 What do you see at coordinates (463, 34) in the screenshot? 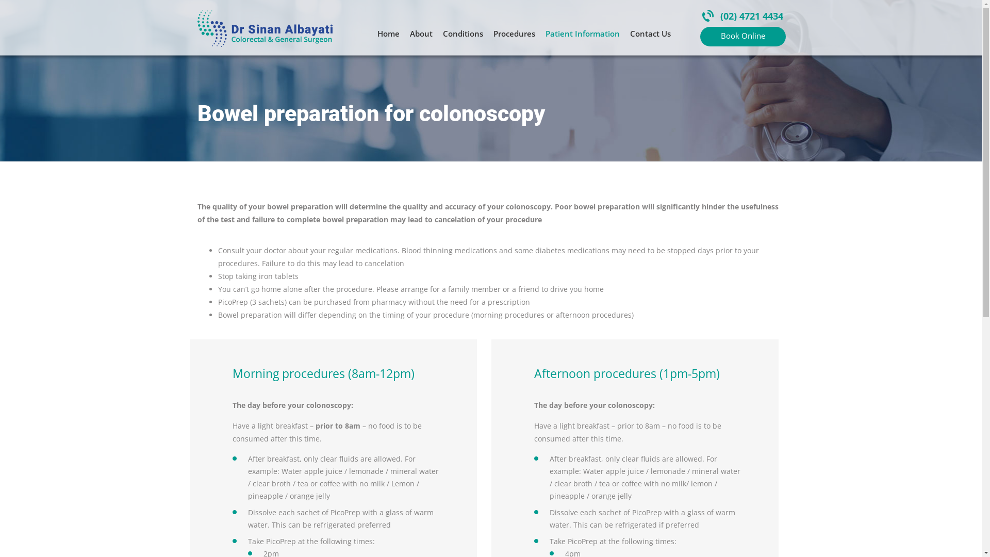
I see `Conditions` at bounding box center [463, 34].